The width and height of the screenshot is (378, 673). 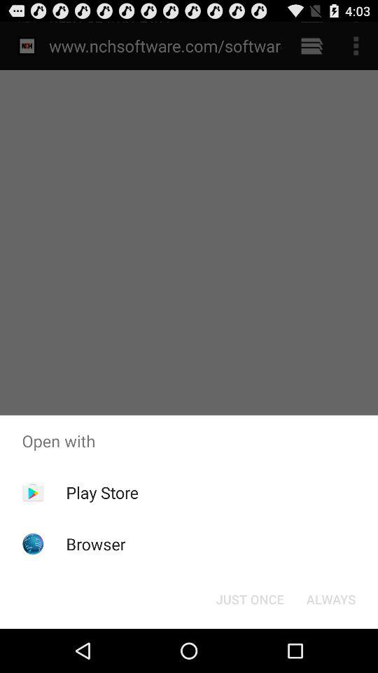 What do you see at coordinates (249, 599) in the screenshot?
I see `launch button next to always button` at bounding box center [249, 599].